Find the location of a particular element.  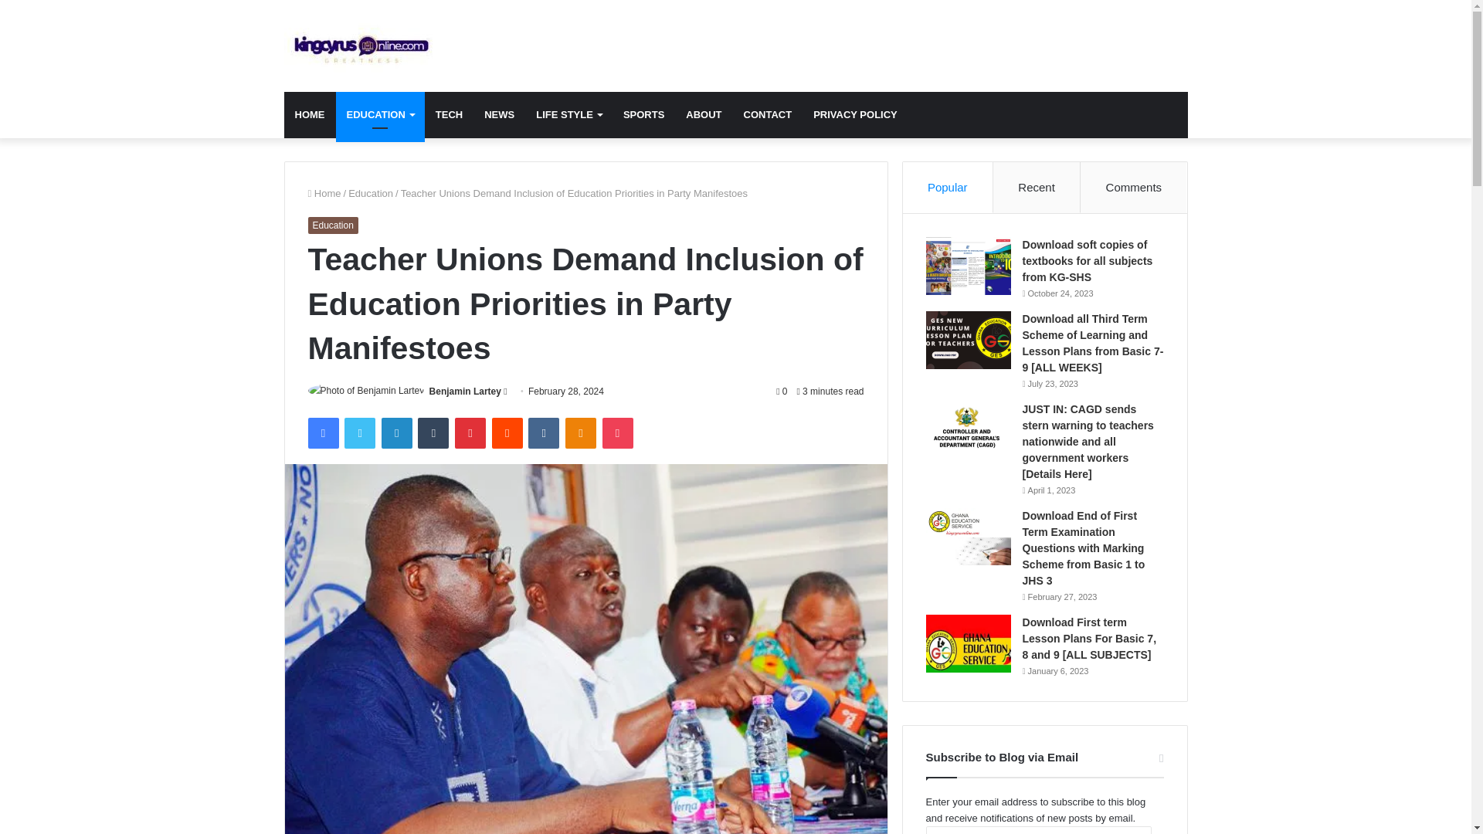

Facebook is located at coordinates (322, 433).